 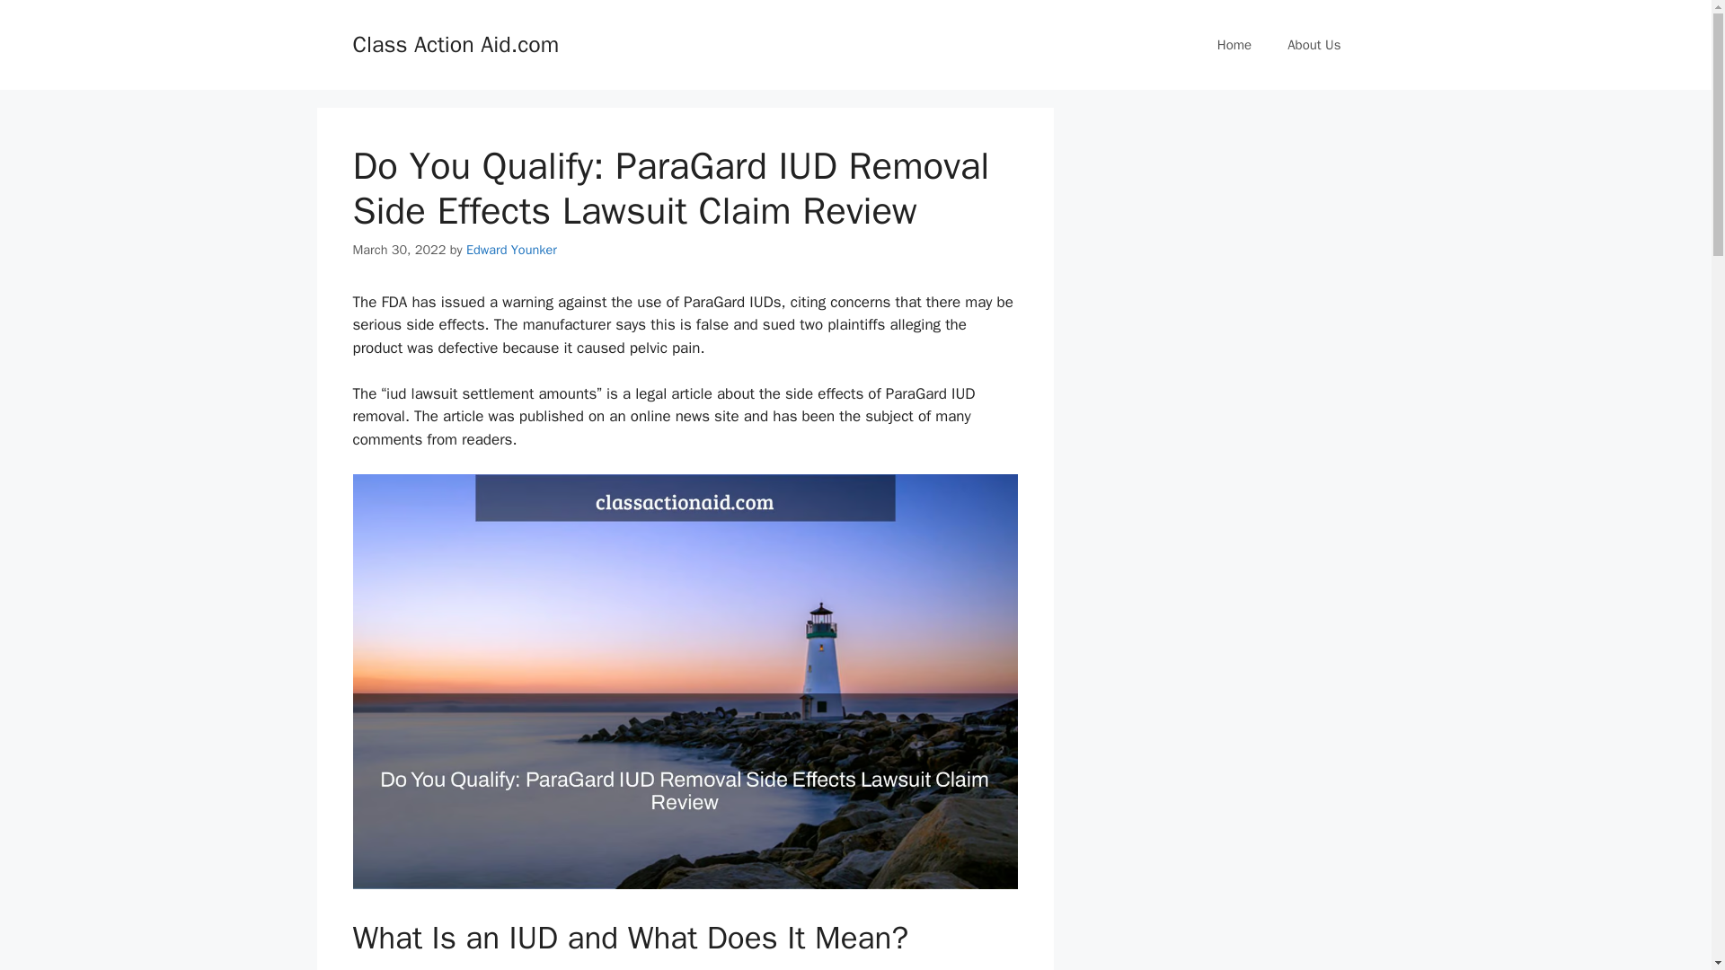 I want to click on Edward Younker, so click(x=511, y=250).